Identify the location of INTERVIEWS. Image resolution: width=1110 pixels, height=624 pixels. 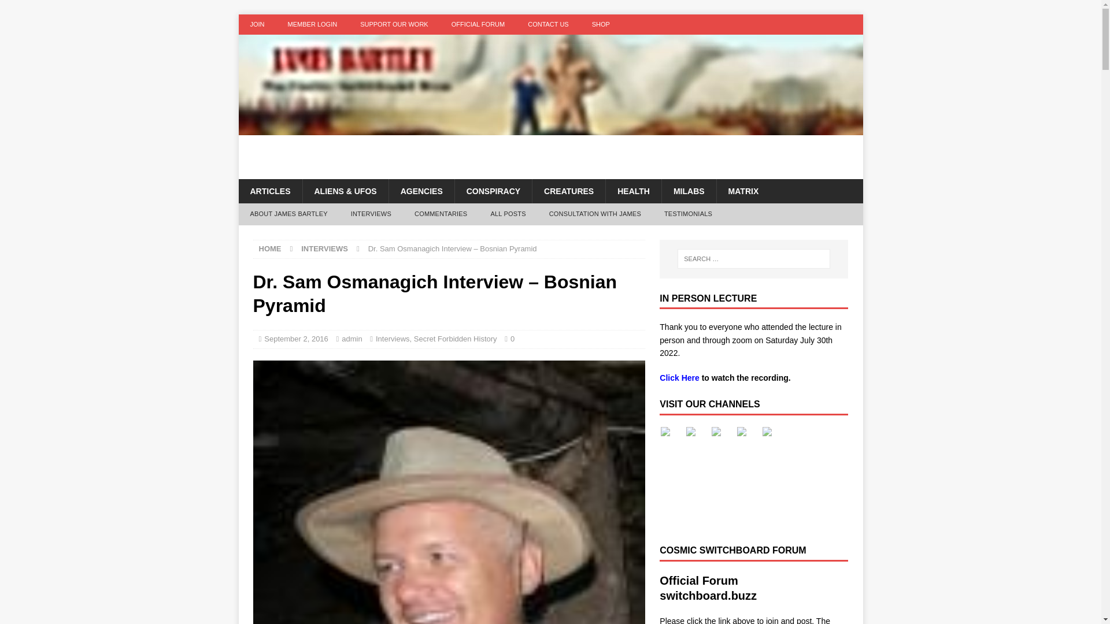
(371, 214).